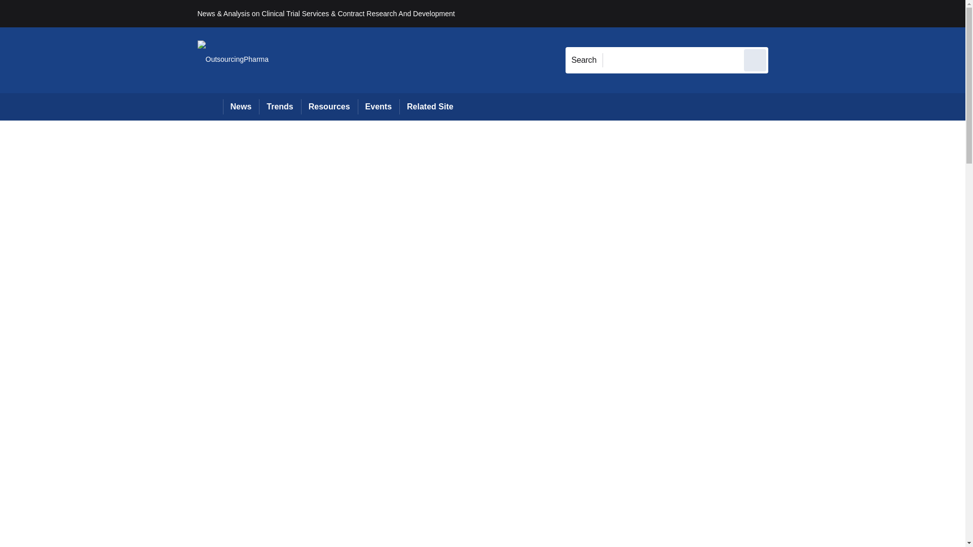  Describe the element at coordinates (280, 106) in the screenshot. I see `Trends` at that location.